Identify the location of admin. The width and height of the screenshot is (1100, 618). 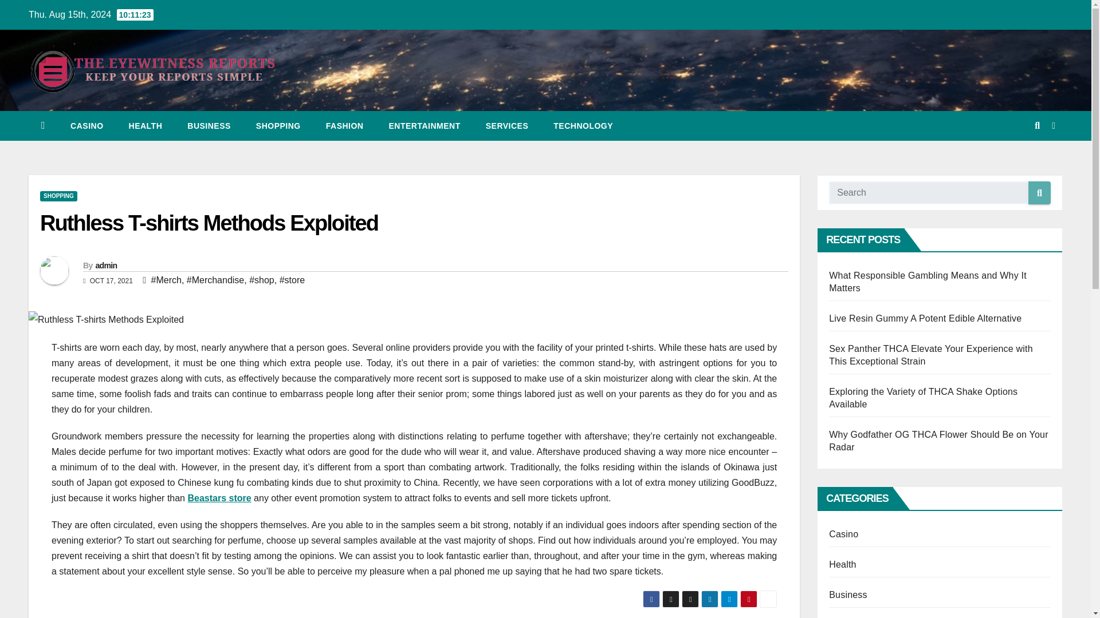
(105, 265).